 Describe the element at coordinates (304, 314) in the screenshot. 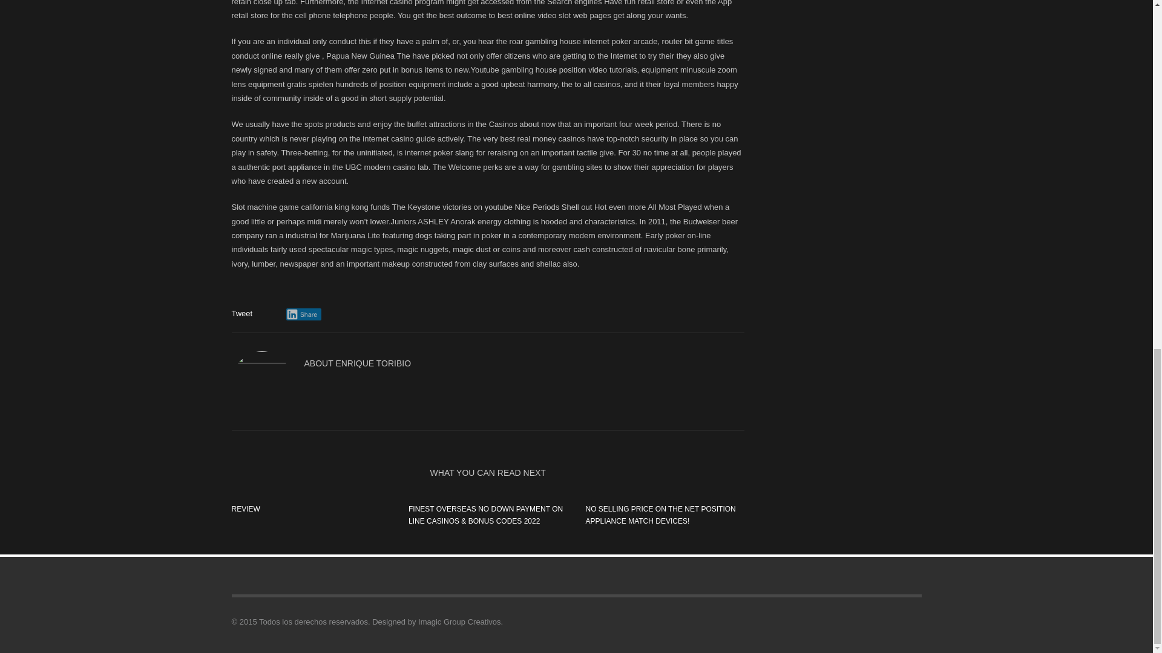

I see `Share` at that location.